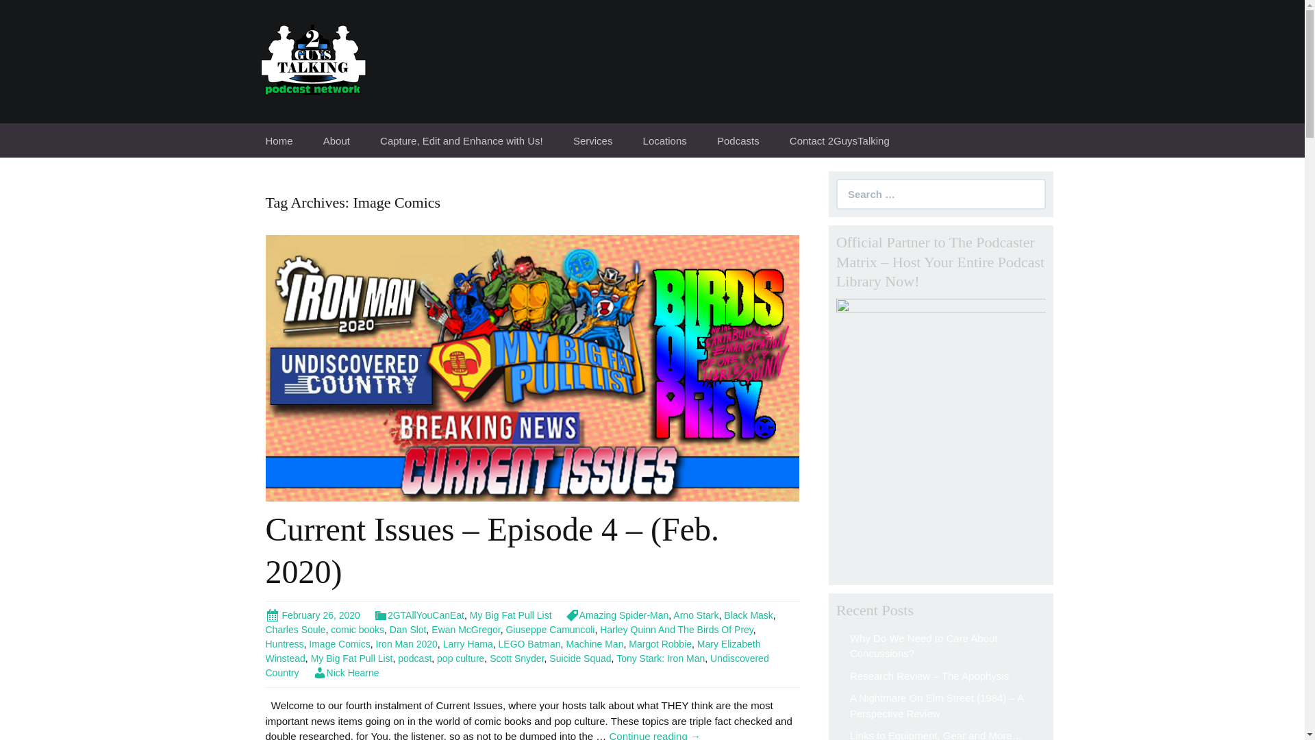 The width and height of the screenshot is (1315, 740). Describe the element at coordinates (771, 180) in the screenshot. I see `A Complete Listing of Our Podcasts` at that location.